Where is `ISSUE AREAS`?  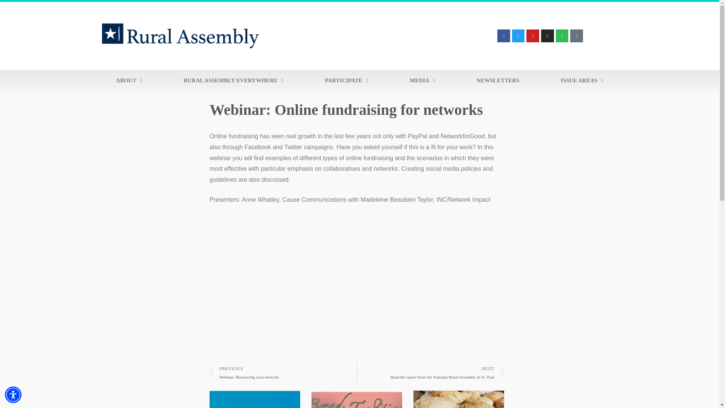
ISSUE AREAS is located at coordinates (582, 80).